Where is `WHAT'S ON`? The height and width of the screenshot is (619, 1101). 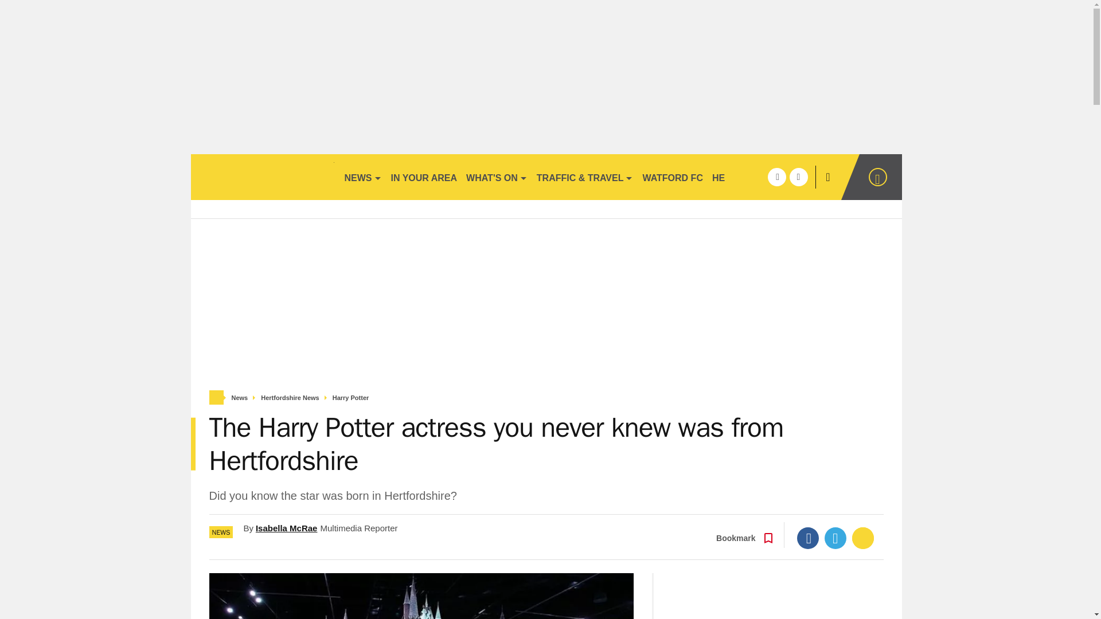 WHAT'S ON is located at coordinates (497, 177).